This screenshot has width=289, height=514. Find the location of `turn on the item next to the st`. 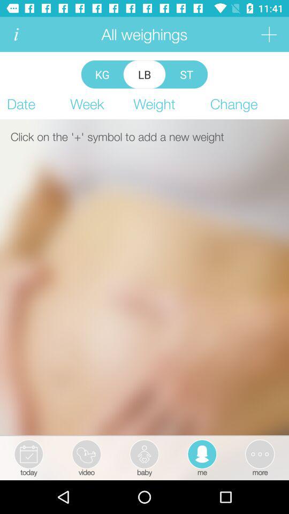

turn on the item next to the st is located at coordinates (144, 74).